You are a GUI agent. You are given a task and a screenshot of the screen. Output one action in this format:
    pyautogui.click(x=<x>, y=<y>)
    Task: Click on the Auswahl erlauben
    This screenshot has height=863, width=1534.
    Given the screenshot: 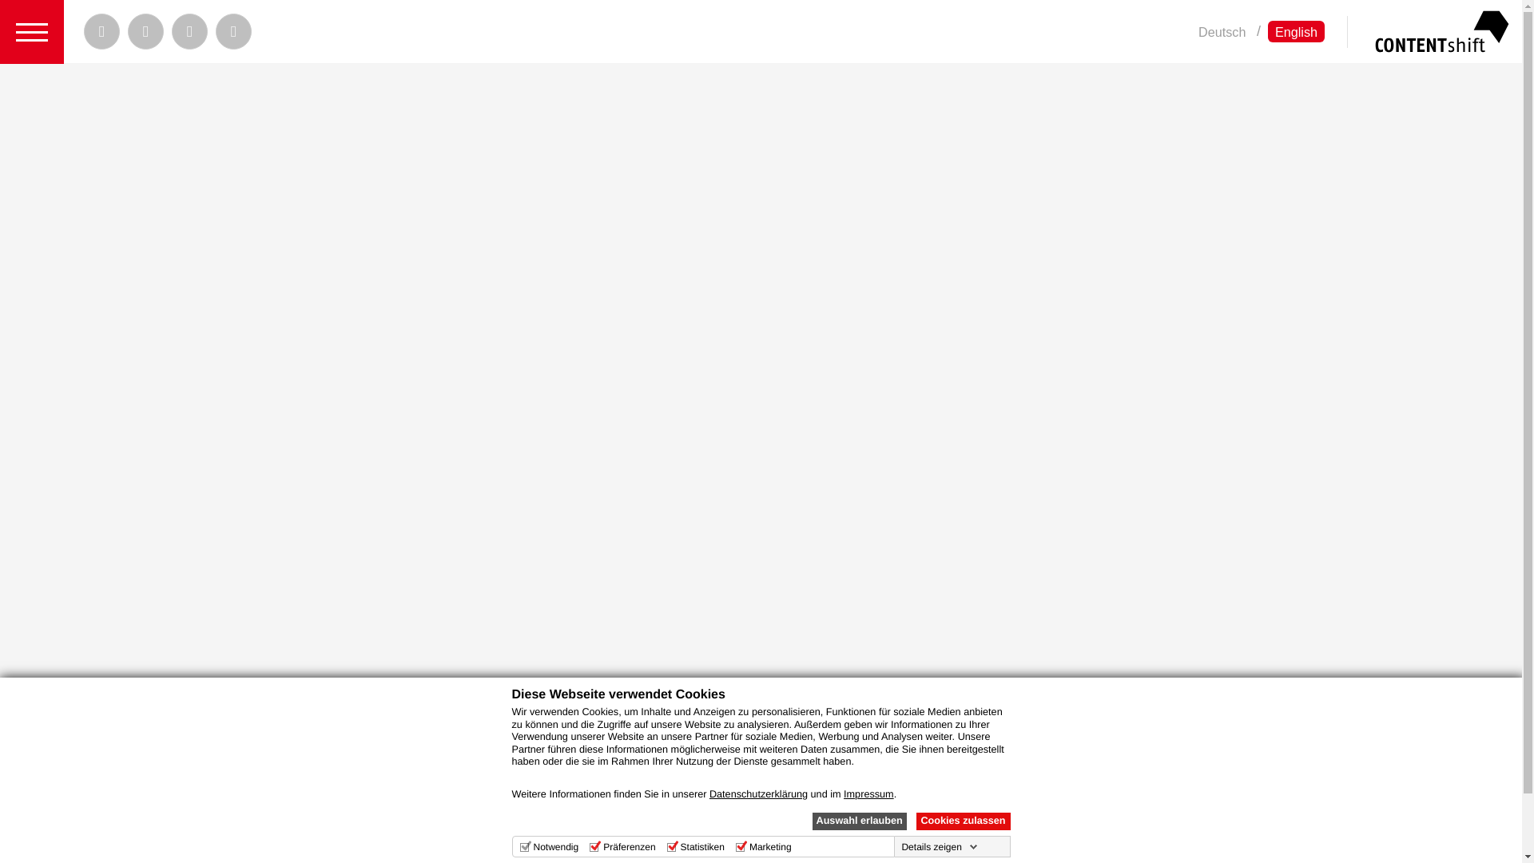 What is the action you would take?
    pyautogui.click(x=858, y=821)
    